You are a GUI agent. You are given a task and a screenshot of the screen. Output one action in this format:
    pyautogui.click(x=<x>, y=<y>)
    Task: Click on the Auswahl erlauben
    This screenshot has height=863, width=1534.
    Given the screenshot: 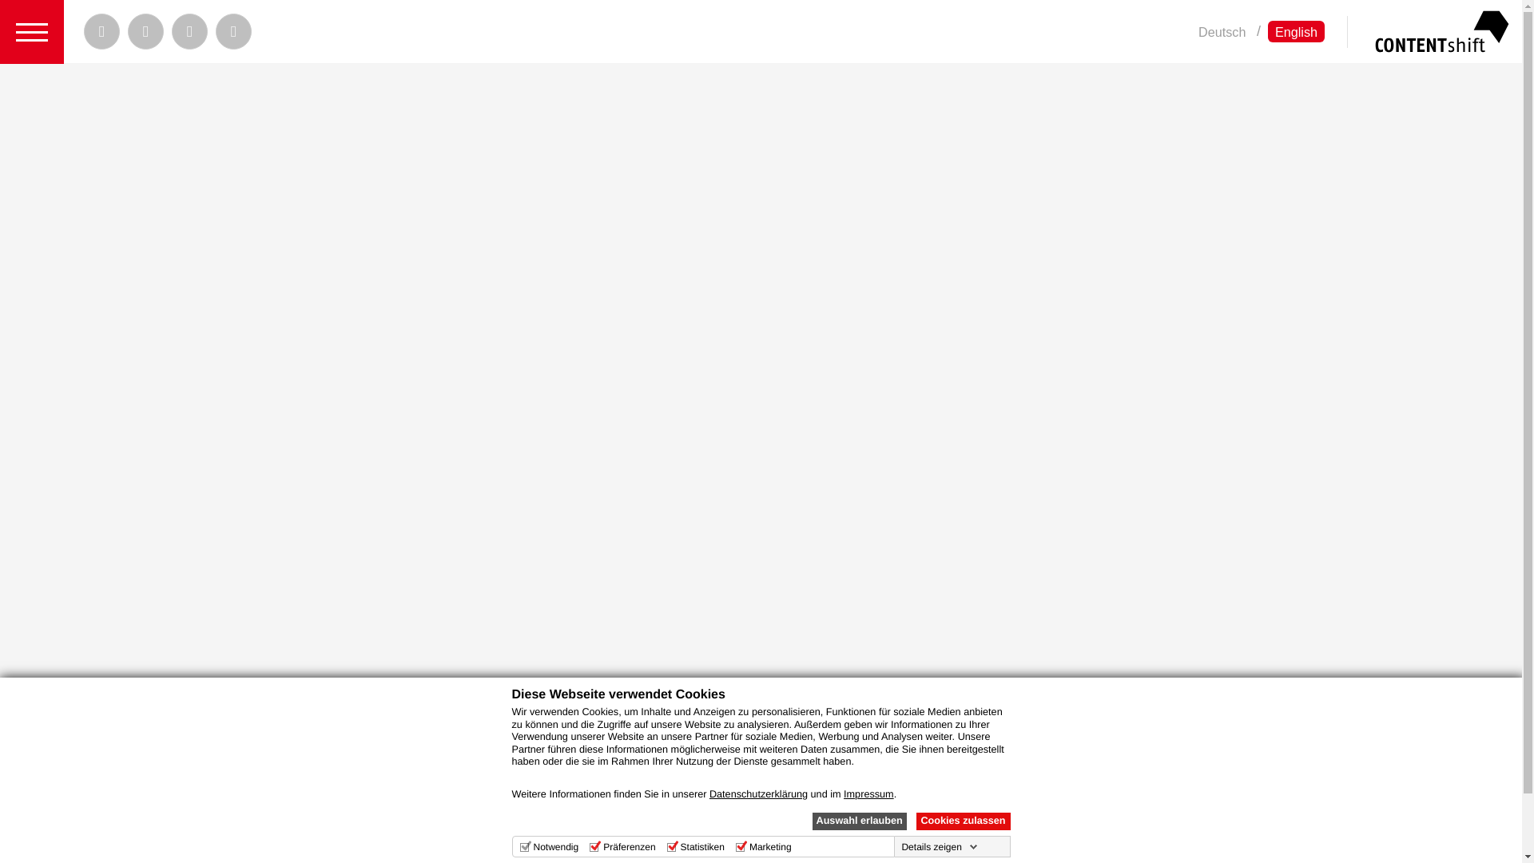 What is the action you would take?
    pyautogui.click(x=858, y=821)
    